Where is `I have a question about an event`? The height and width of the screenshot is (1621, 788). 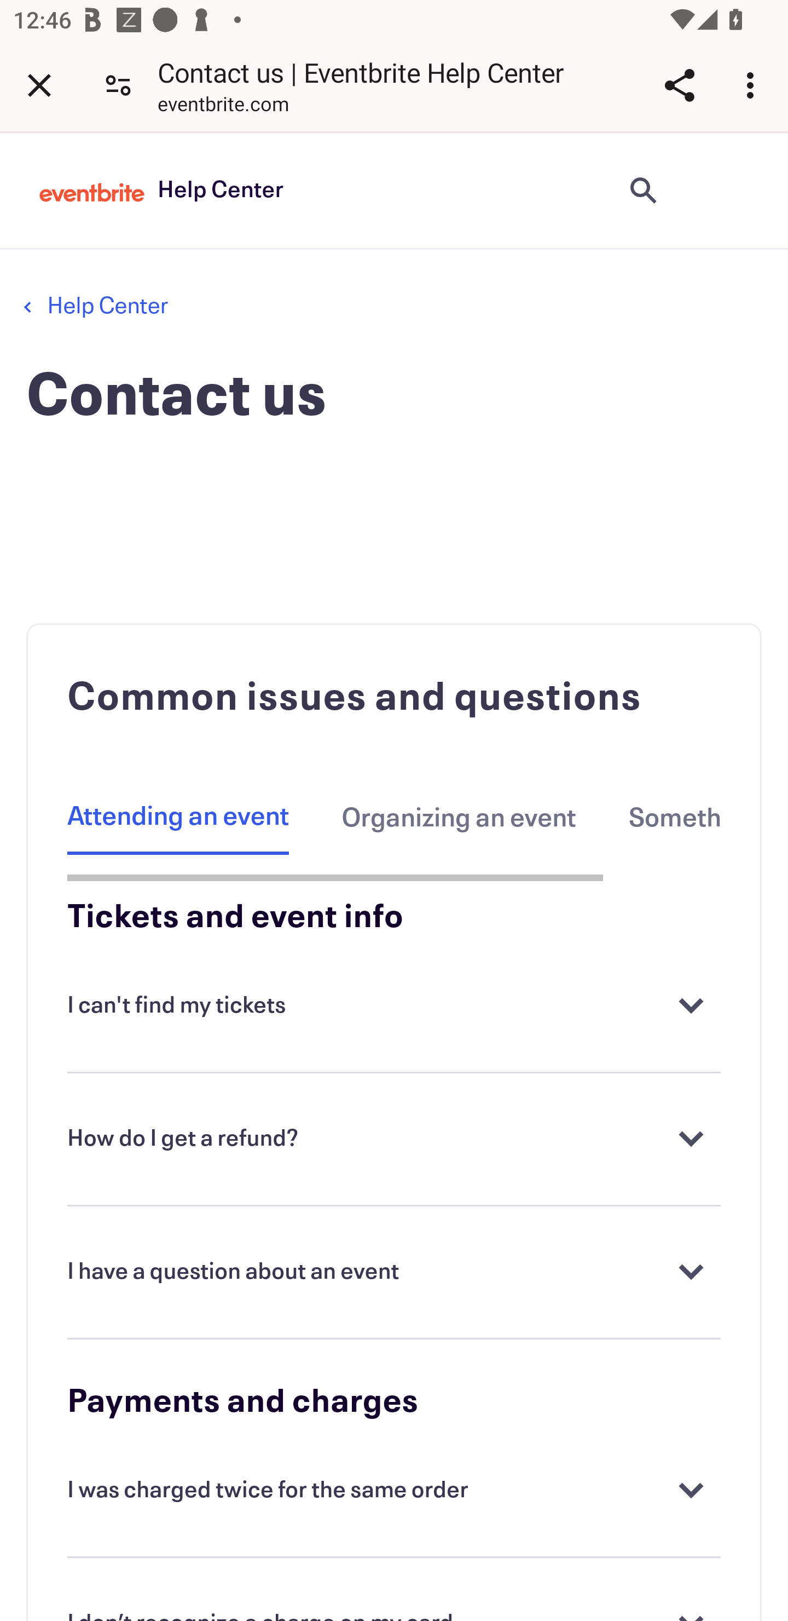
I have a question about an event is located at coordinates (394, 1272).